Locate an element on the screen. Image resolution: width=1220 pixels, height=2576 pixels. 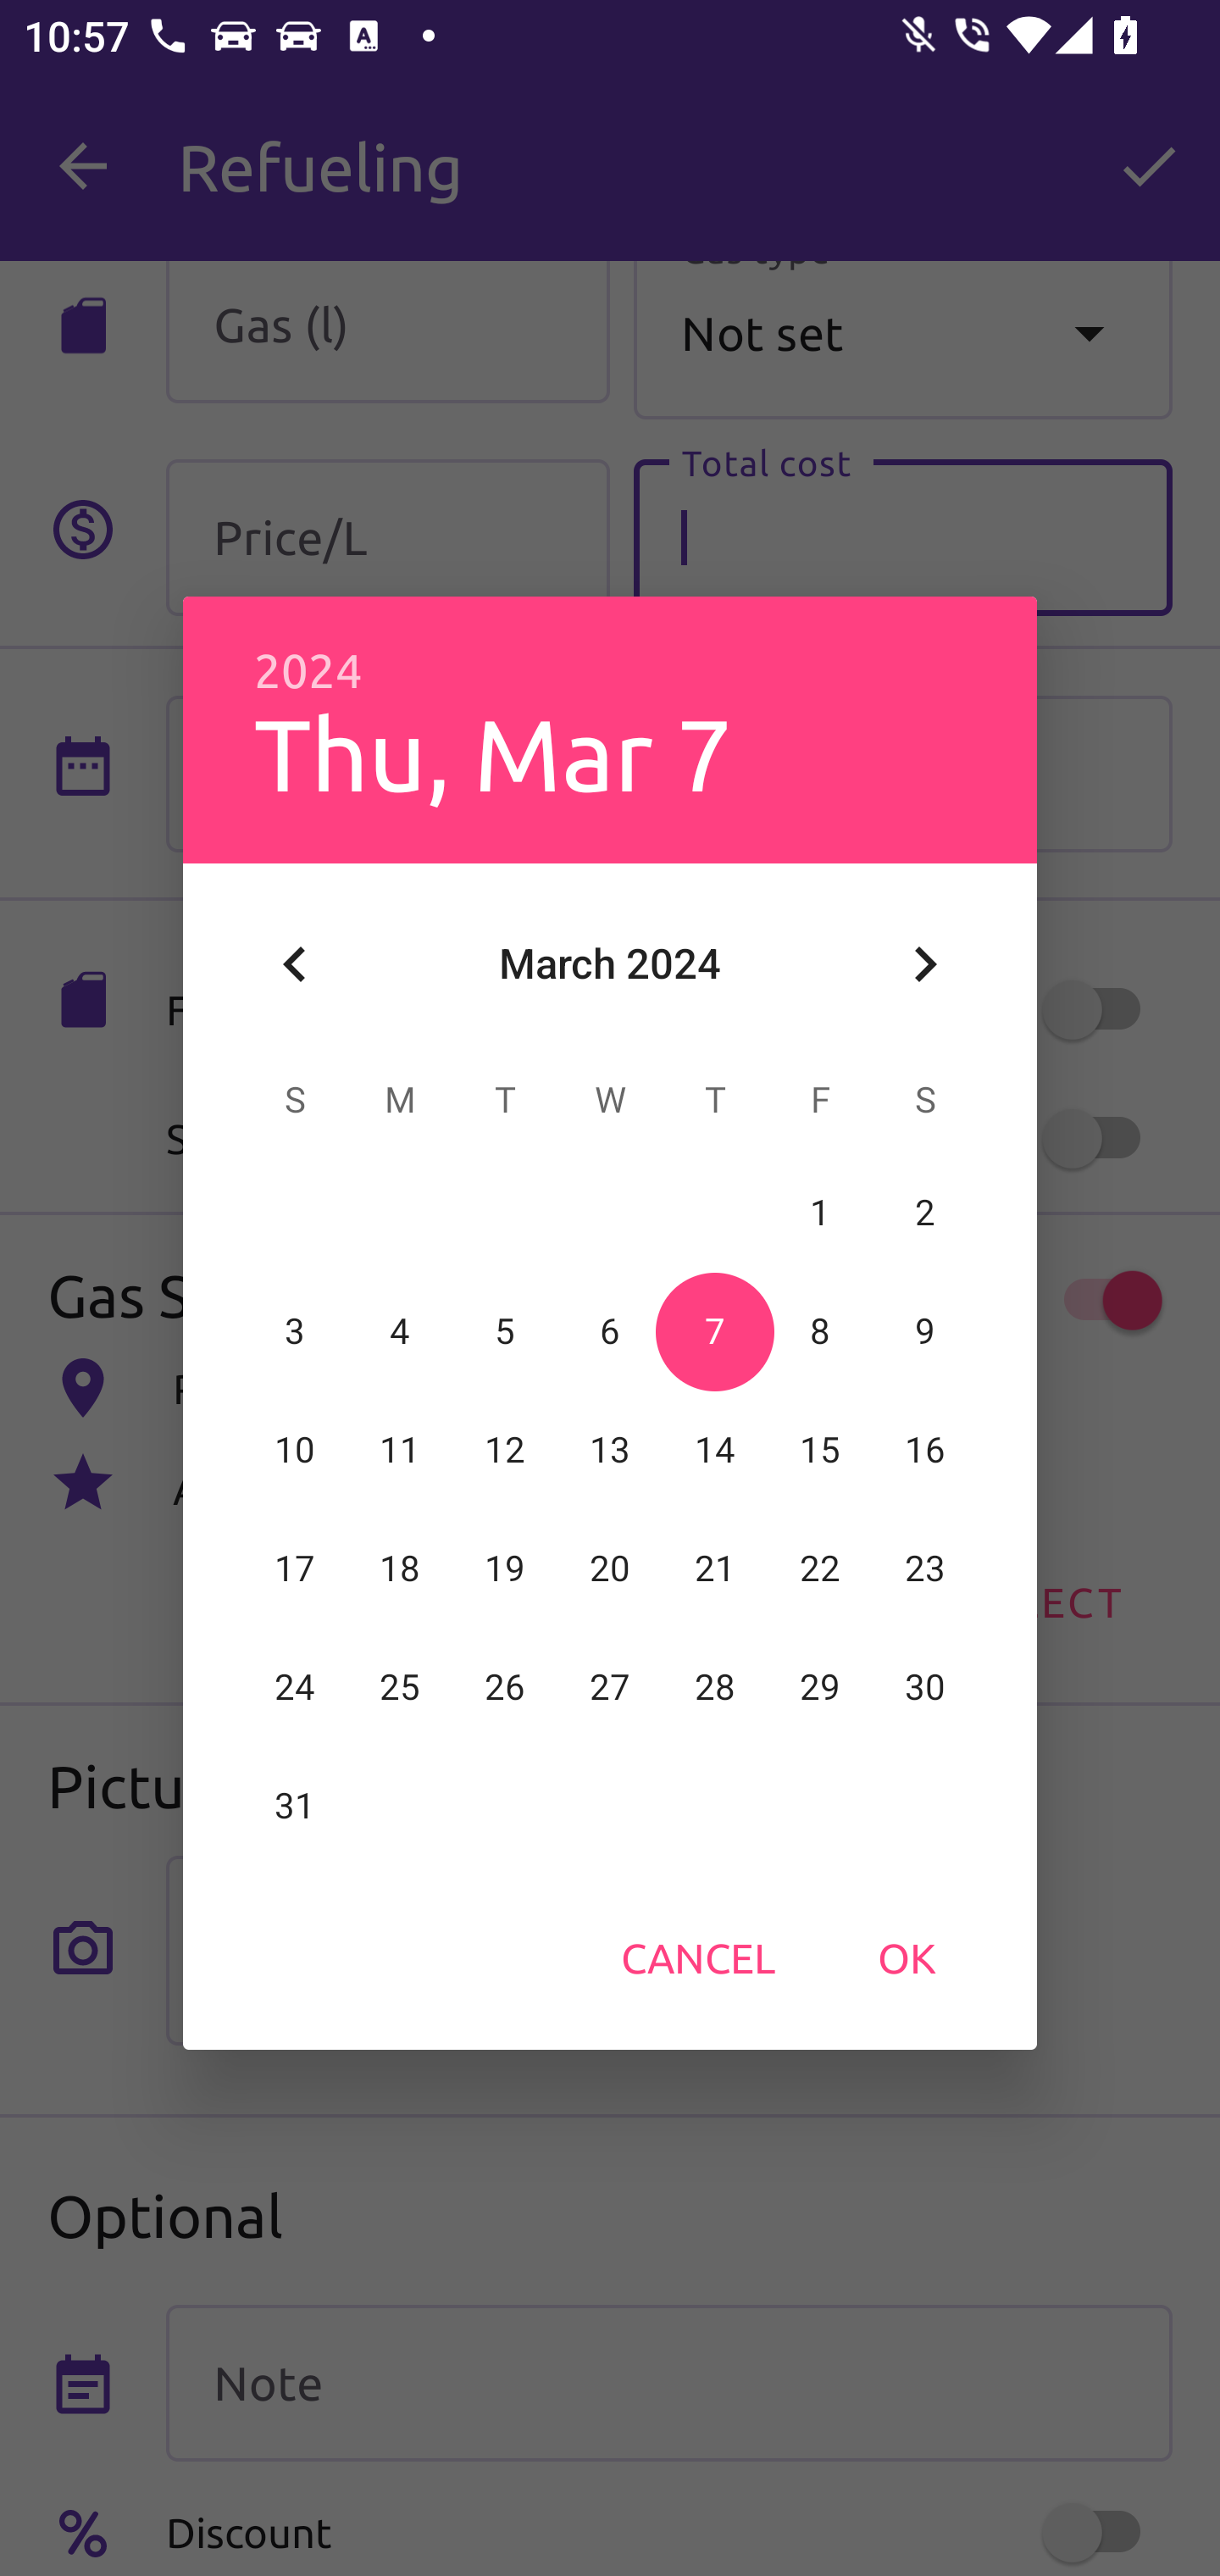
25 25 March 2024 is located at coordinates (400, 1687).